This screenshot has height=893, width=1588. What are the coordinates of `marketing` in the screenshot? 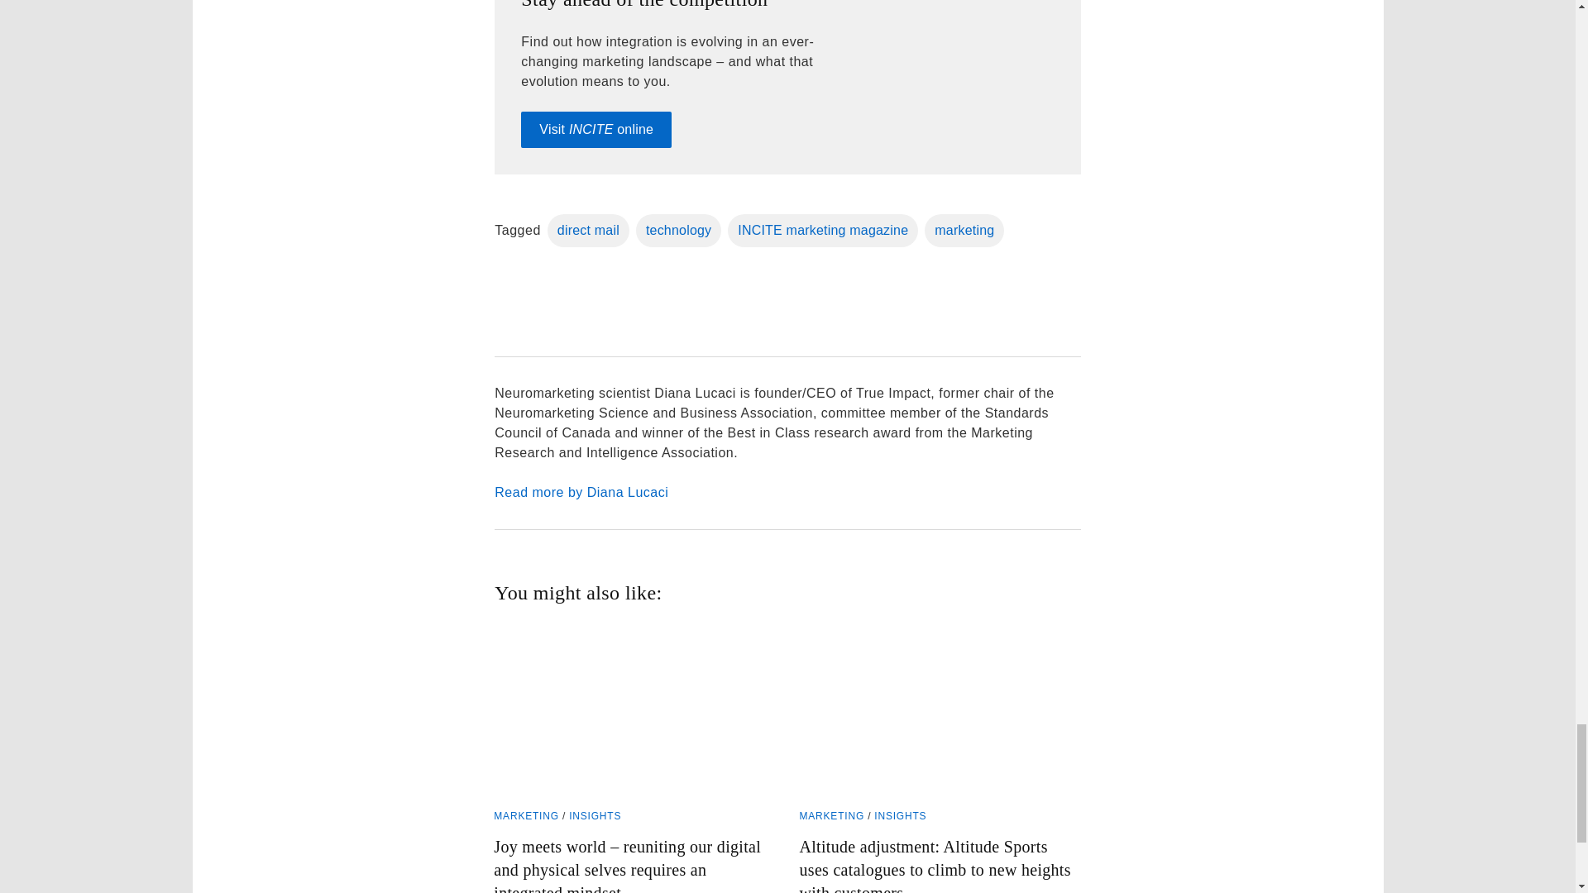 It's located at (964, 231).